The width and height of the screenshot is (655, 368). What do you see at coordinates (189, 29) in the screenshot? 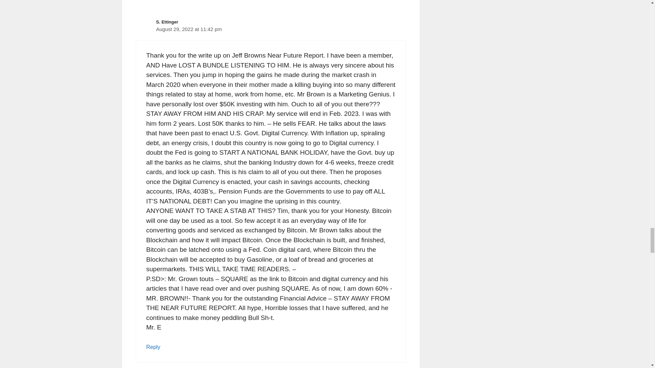
I see `August 29, 2022 at 11:42 pm` at bounding box center [189, 29].